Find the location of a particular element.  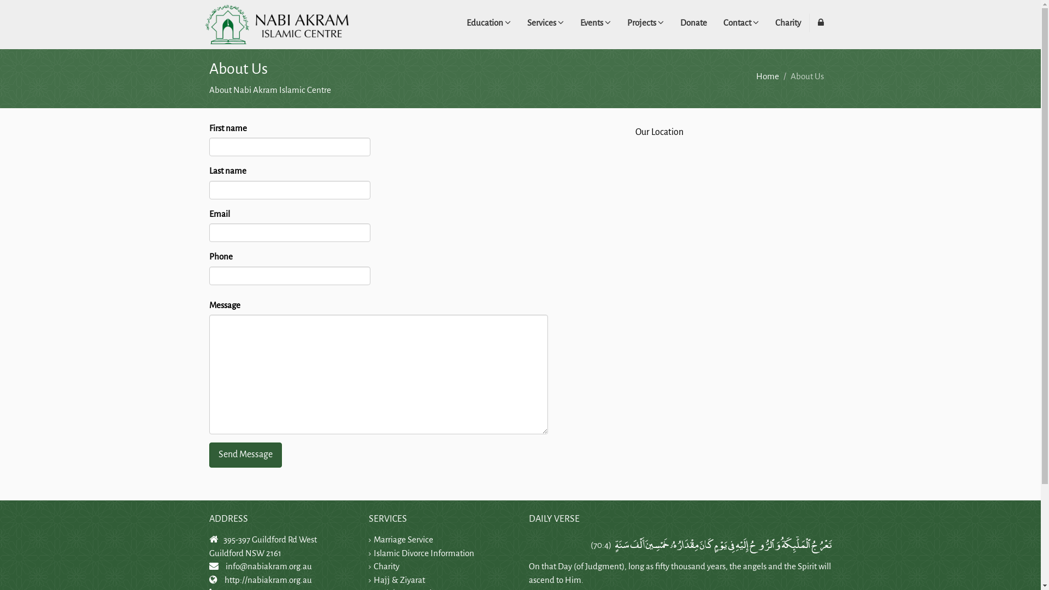

Contact is located at coordinates (741, 23).